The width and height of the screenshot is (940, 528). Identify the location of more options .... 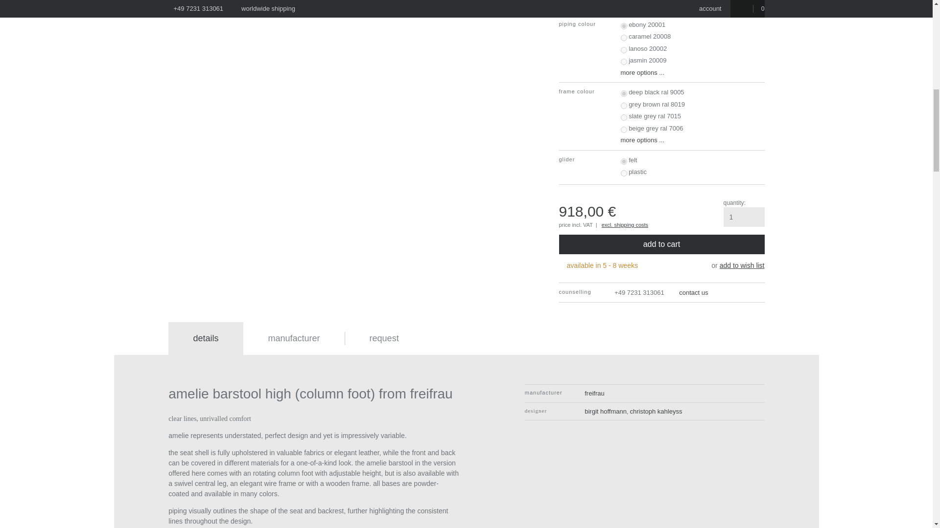
(692, 72).